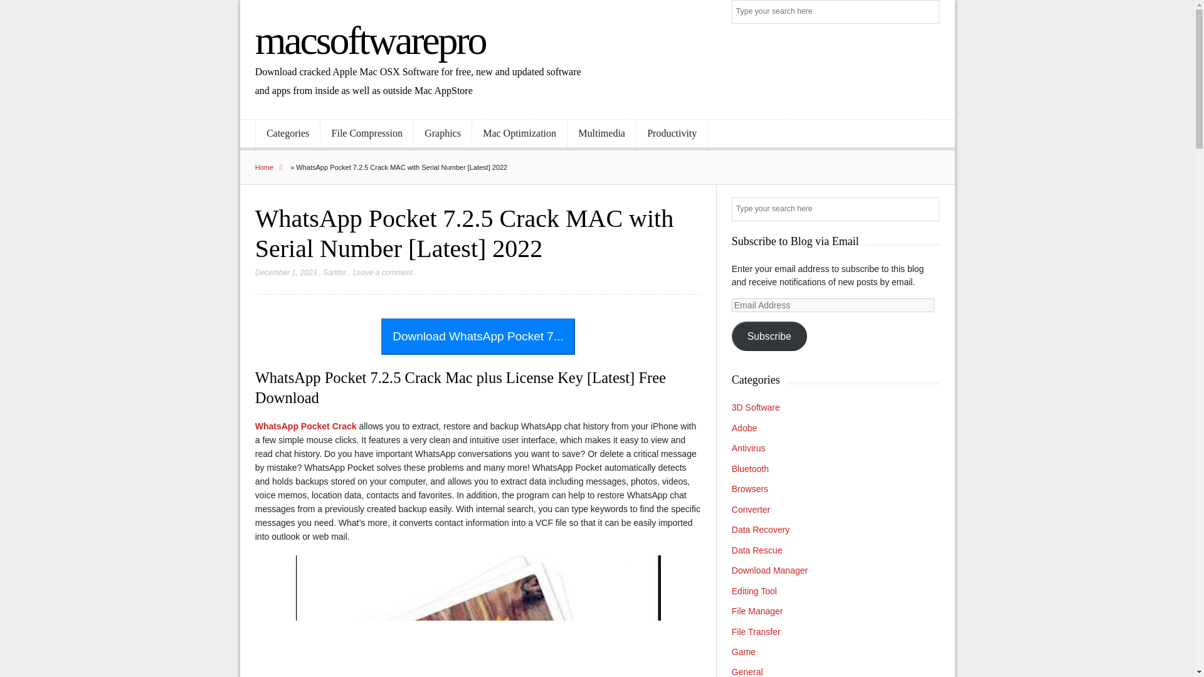 The image size is (1204, 677). What do you see at coordinates (601, 134) in the screenshot?
I see `Multimedia` at bounding box center [601, 134].